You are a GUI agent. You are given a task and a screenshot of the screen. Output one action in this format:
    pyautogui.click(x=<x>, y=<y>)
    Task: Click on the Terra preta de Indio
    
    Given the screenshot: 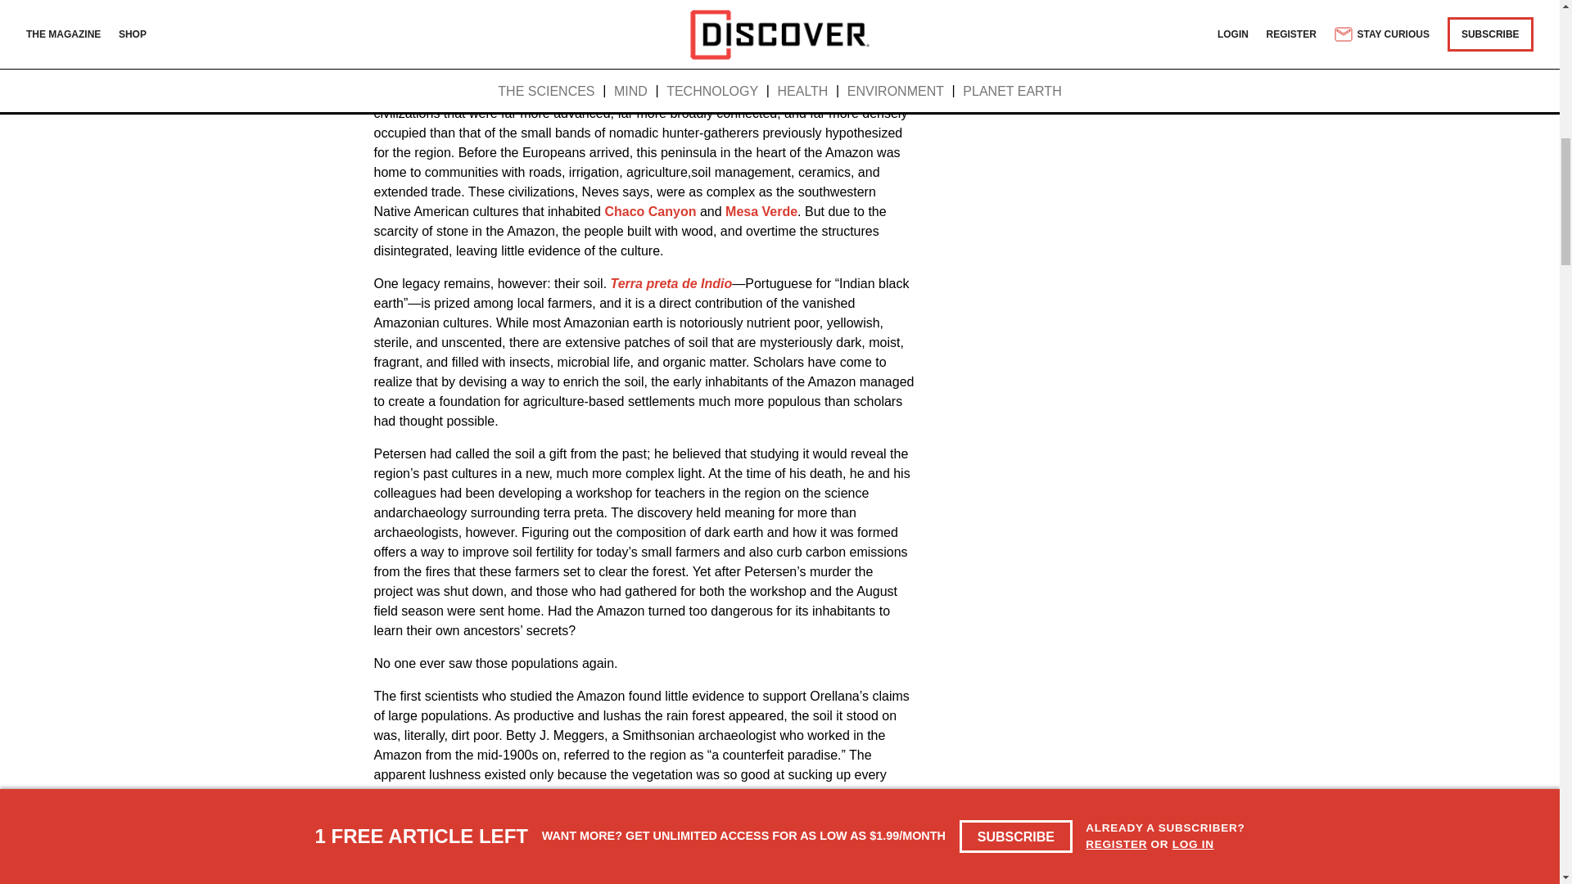 What is the action you would take?
    pyautogui.click(x=671, y=283)
    